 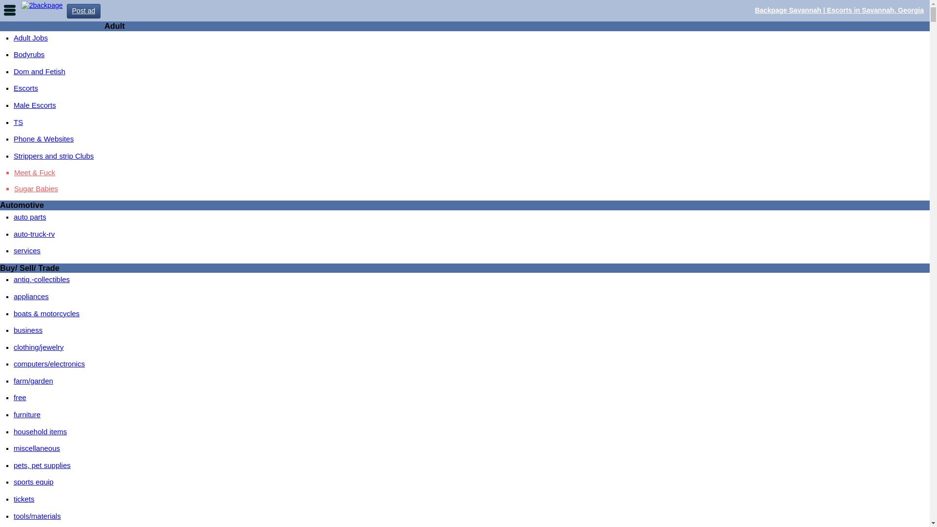 What do you see at coordinates (28, 330) in the screenshot?
I see `business` at bounding box center [28, 330].